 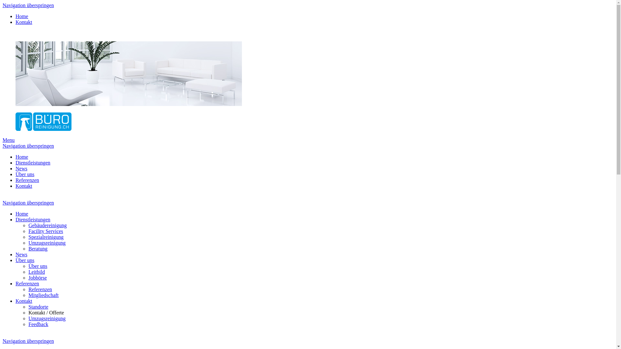 I want to click on Beratung, so click(x=38, y=249).